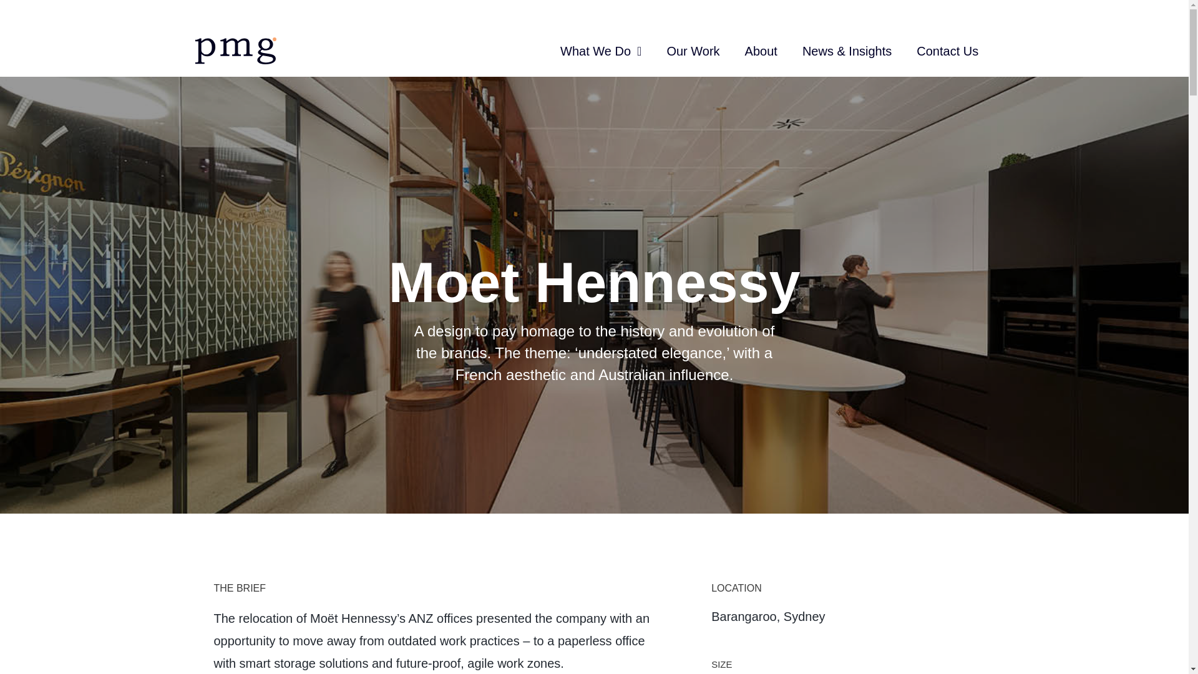 Image resolution: width=1198 pixels, height=674 pixels. What do you see at coordinates (693, 5) in the screenshot?
I see `Our Work` at bounding box center [693, 5].